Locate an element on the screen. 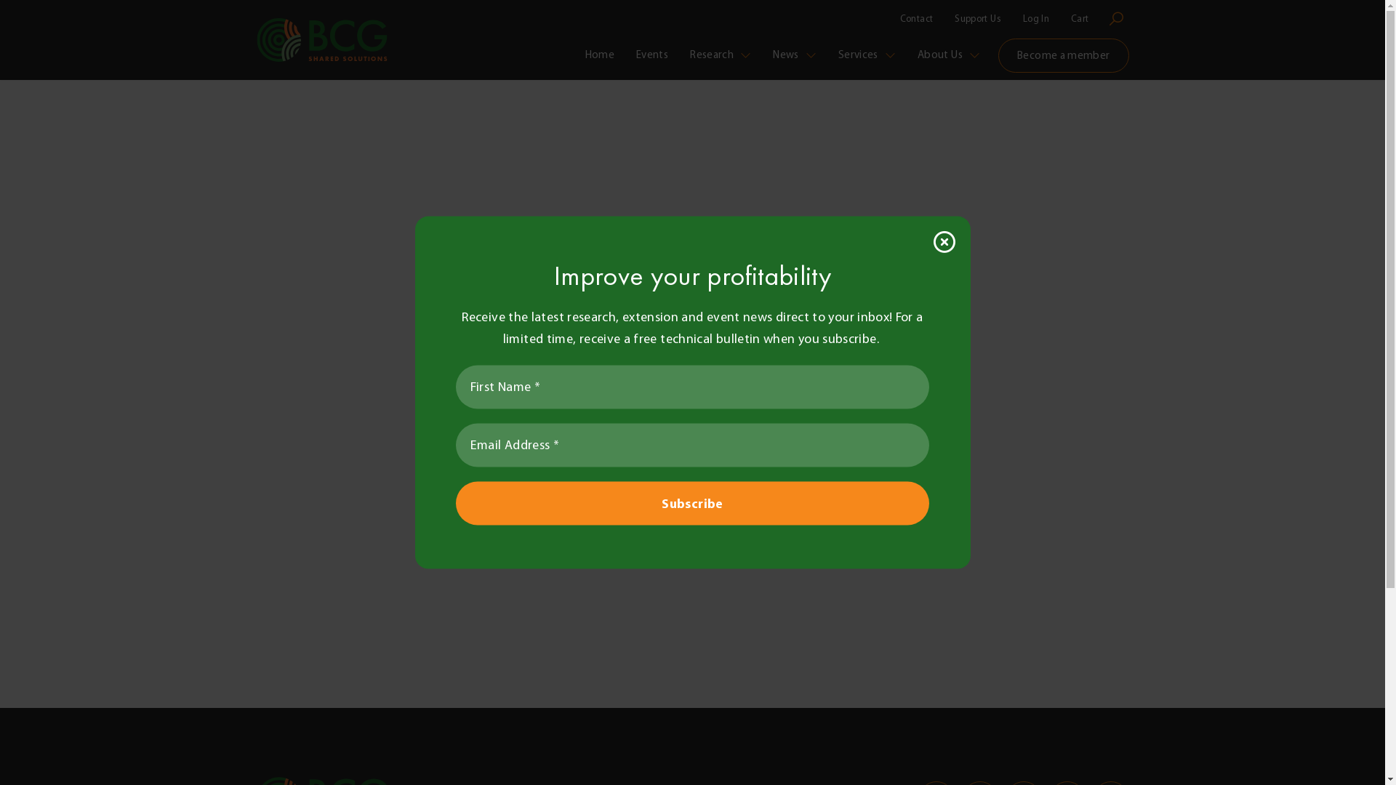 The width and height of the screenshot is (1396, 785). Home is located at coordinates (600, 55).